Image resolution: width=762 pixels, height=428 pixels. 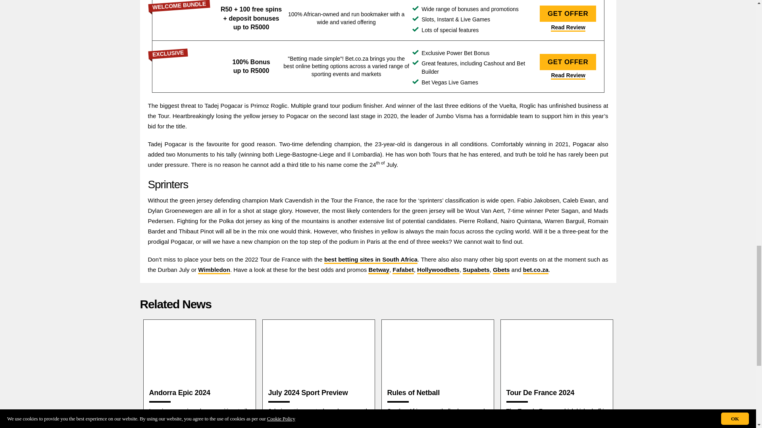 What do you see at coordinates (188, 18) in the screenshot?
I see `Supabets` at bounding box center [188, 18].